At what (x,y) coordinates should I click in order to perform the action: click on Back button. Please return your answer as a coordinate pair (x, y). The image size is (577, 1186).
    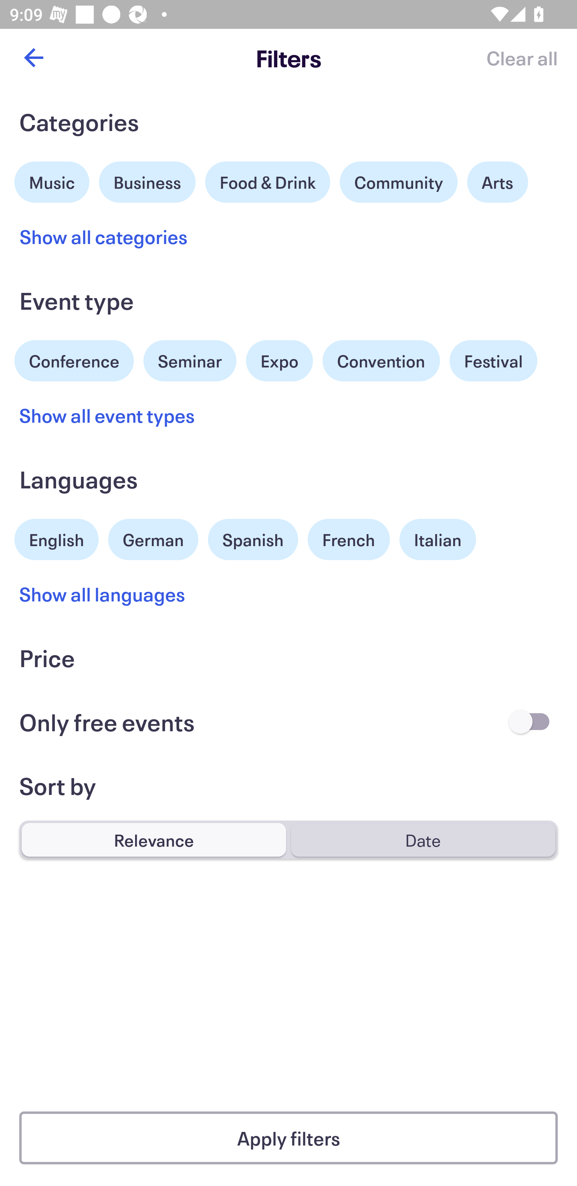
    Looking at the image, I should click on (33, 58).